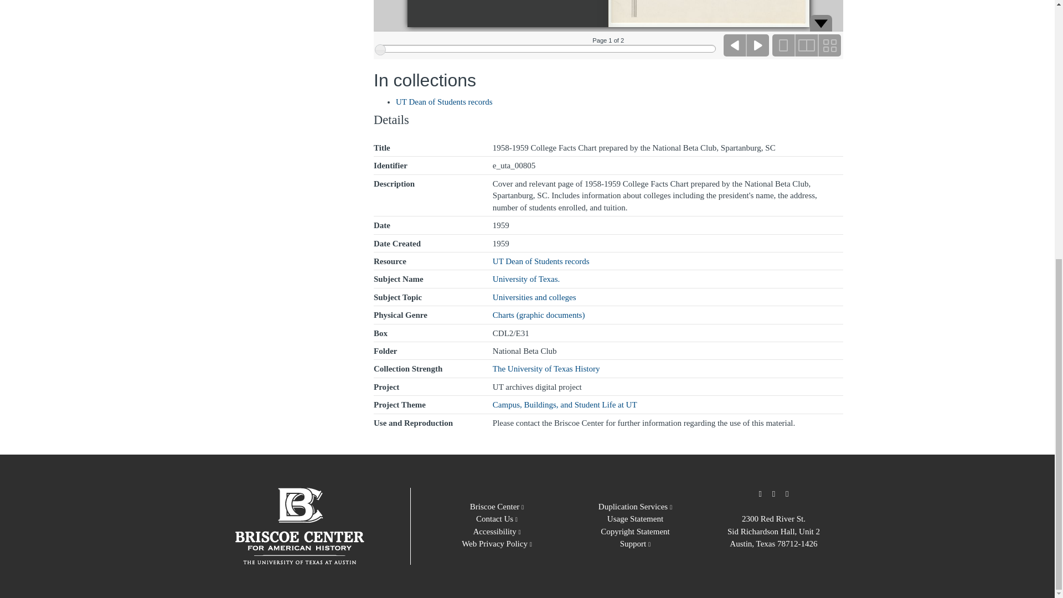 This screenshot has width=1063, height=598. Describe the element at coordinates (757, 45) in the screenshot. I see `Next Page` at that location.